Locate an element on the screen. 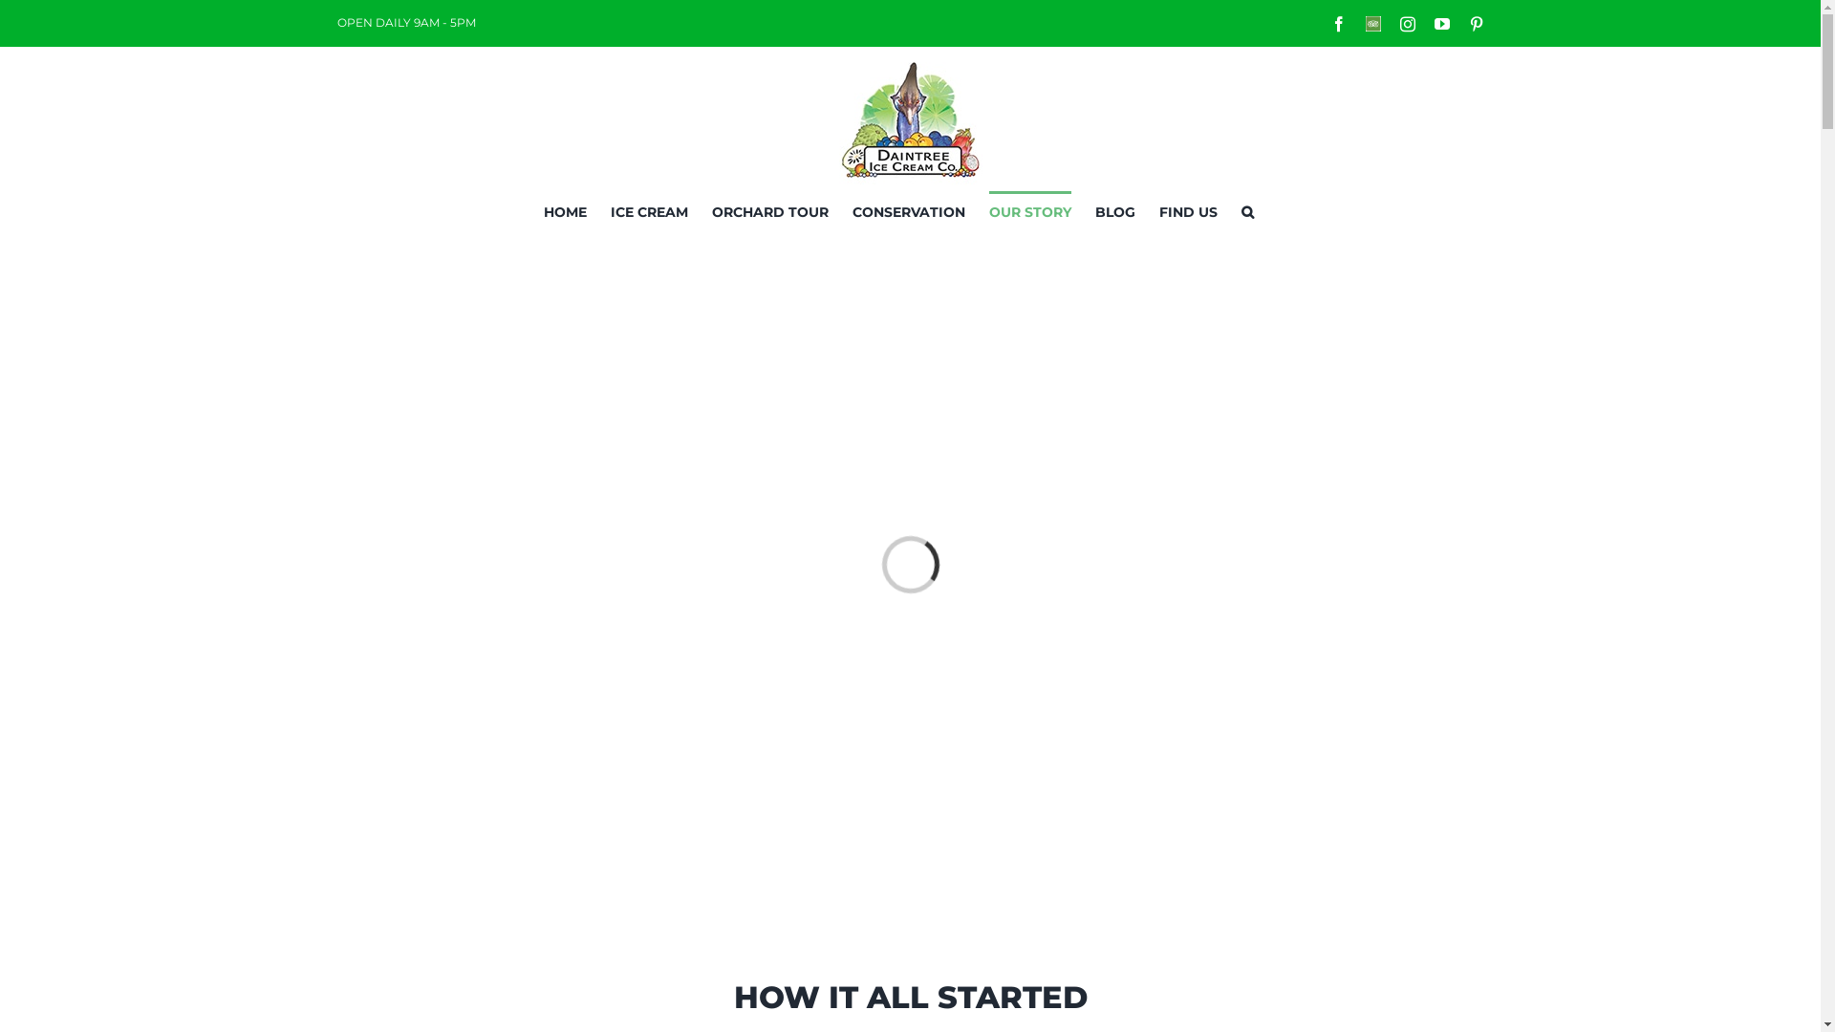  Instagram is located at coordinates (1407, 23).